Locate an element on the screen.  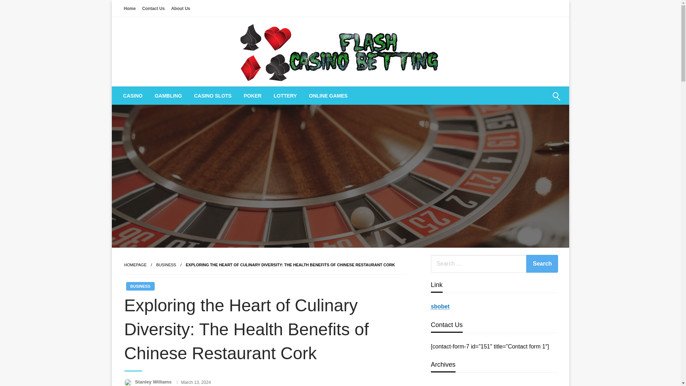
LOTTERY is located at coordinates (285, 96).